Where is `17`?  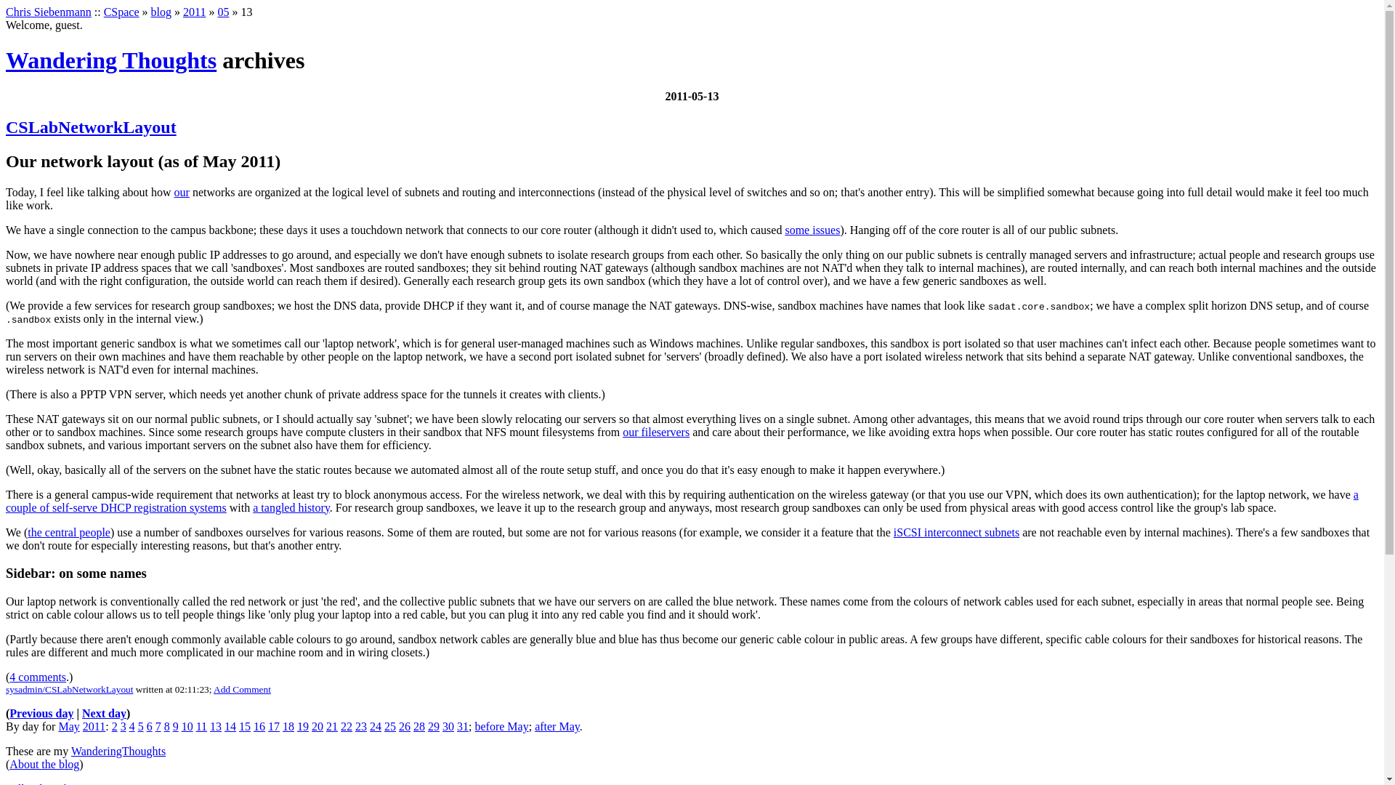
17 is located at coordinates (273, 726).